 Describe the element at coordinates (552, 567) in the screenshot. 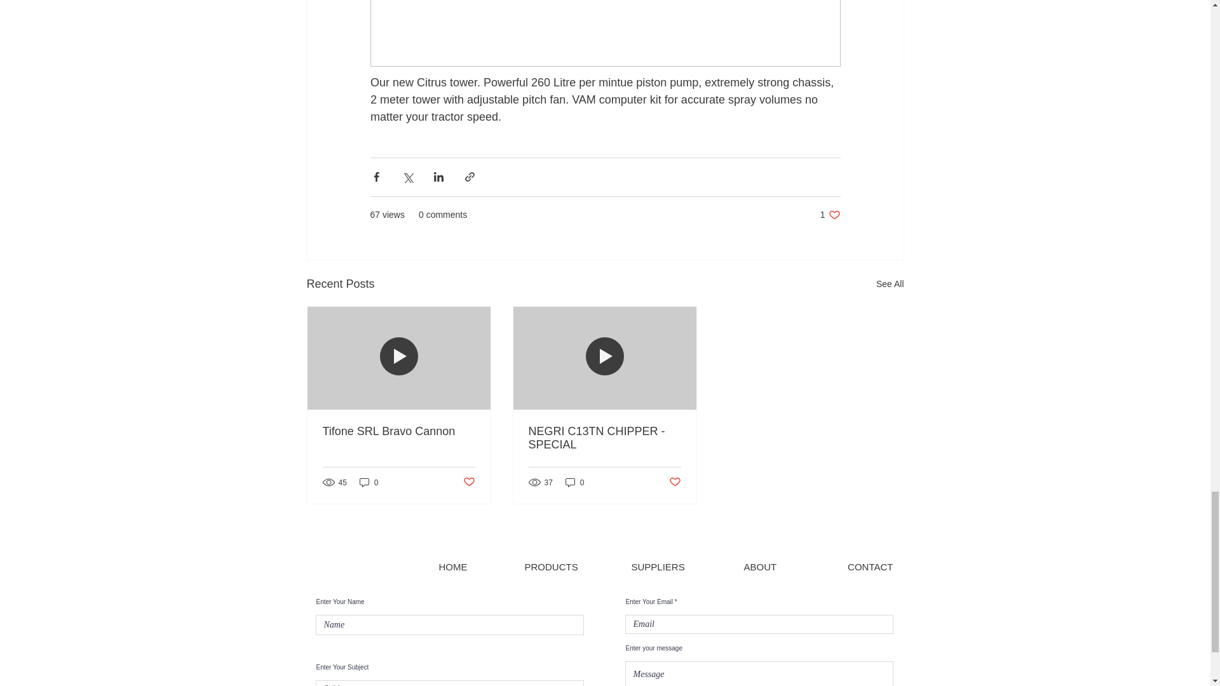

I see `PRODUCTS` at that location.